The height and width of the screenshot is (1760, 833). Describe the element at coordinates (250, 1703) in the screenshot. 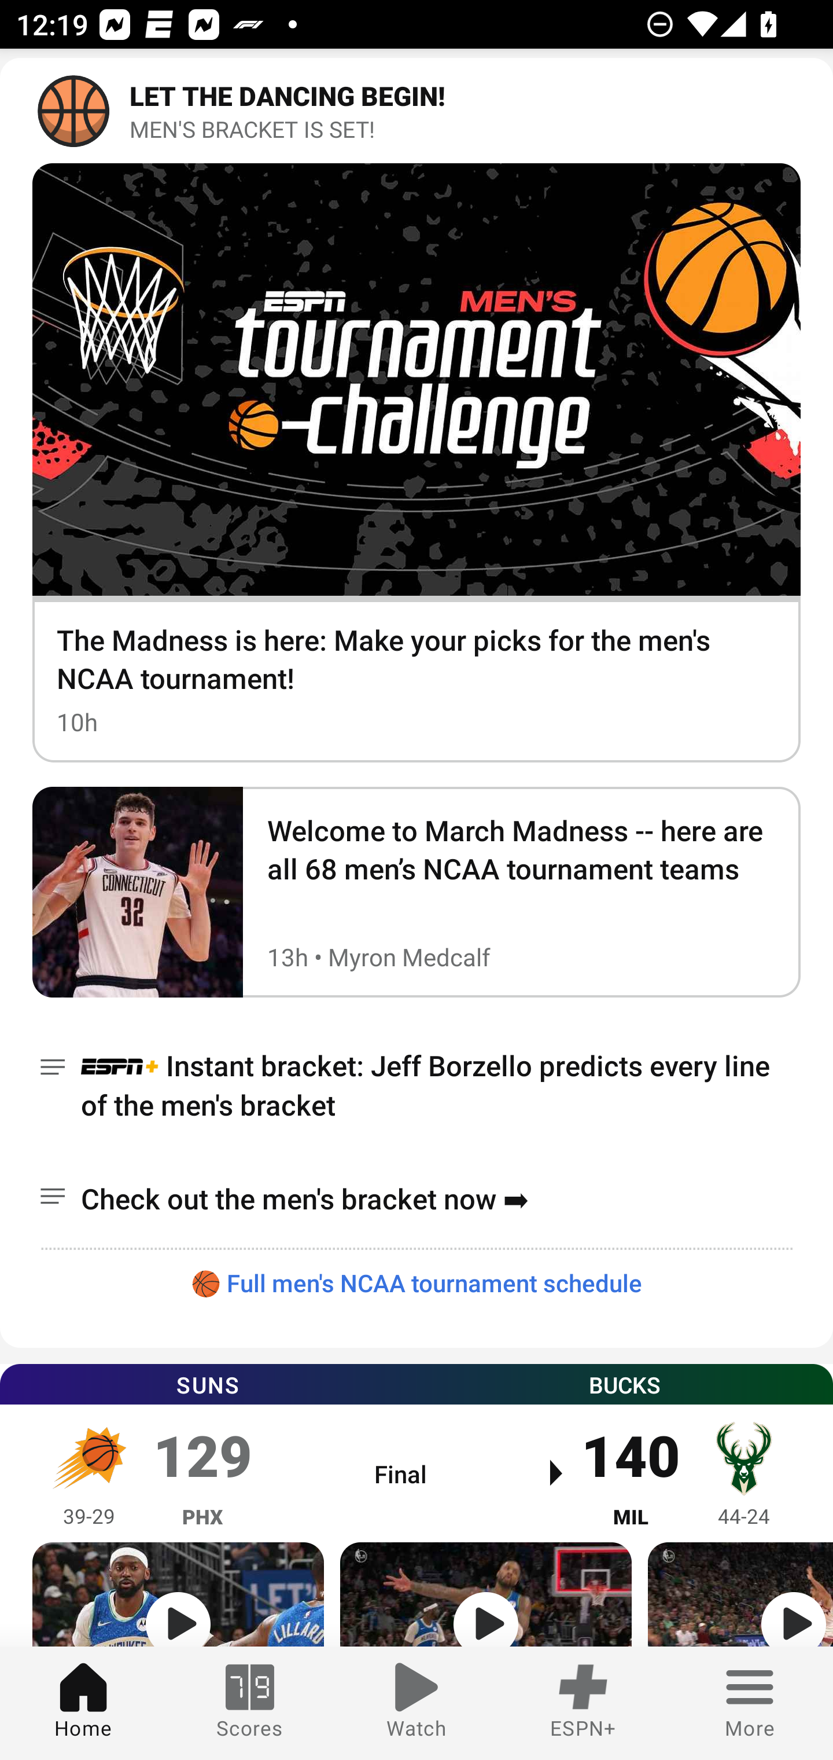

I see `Scores` at that location.